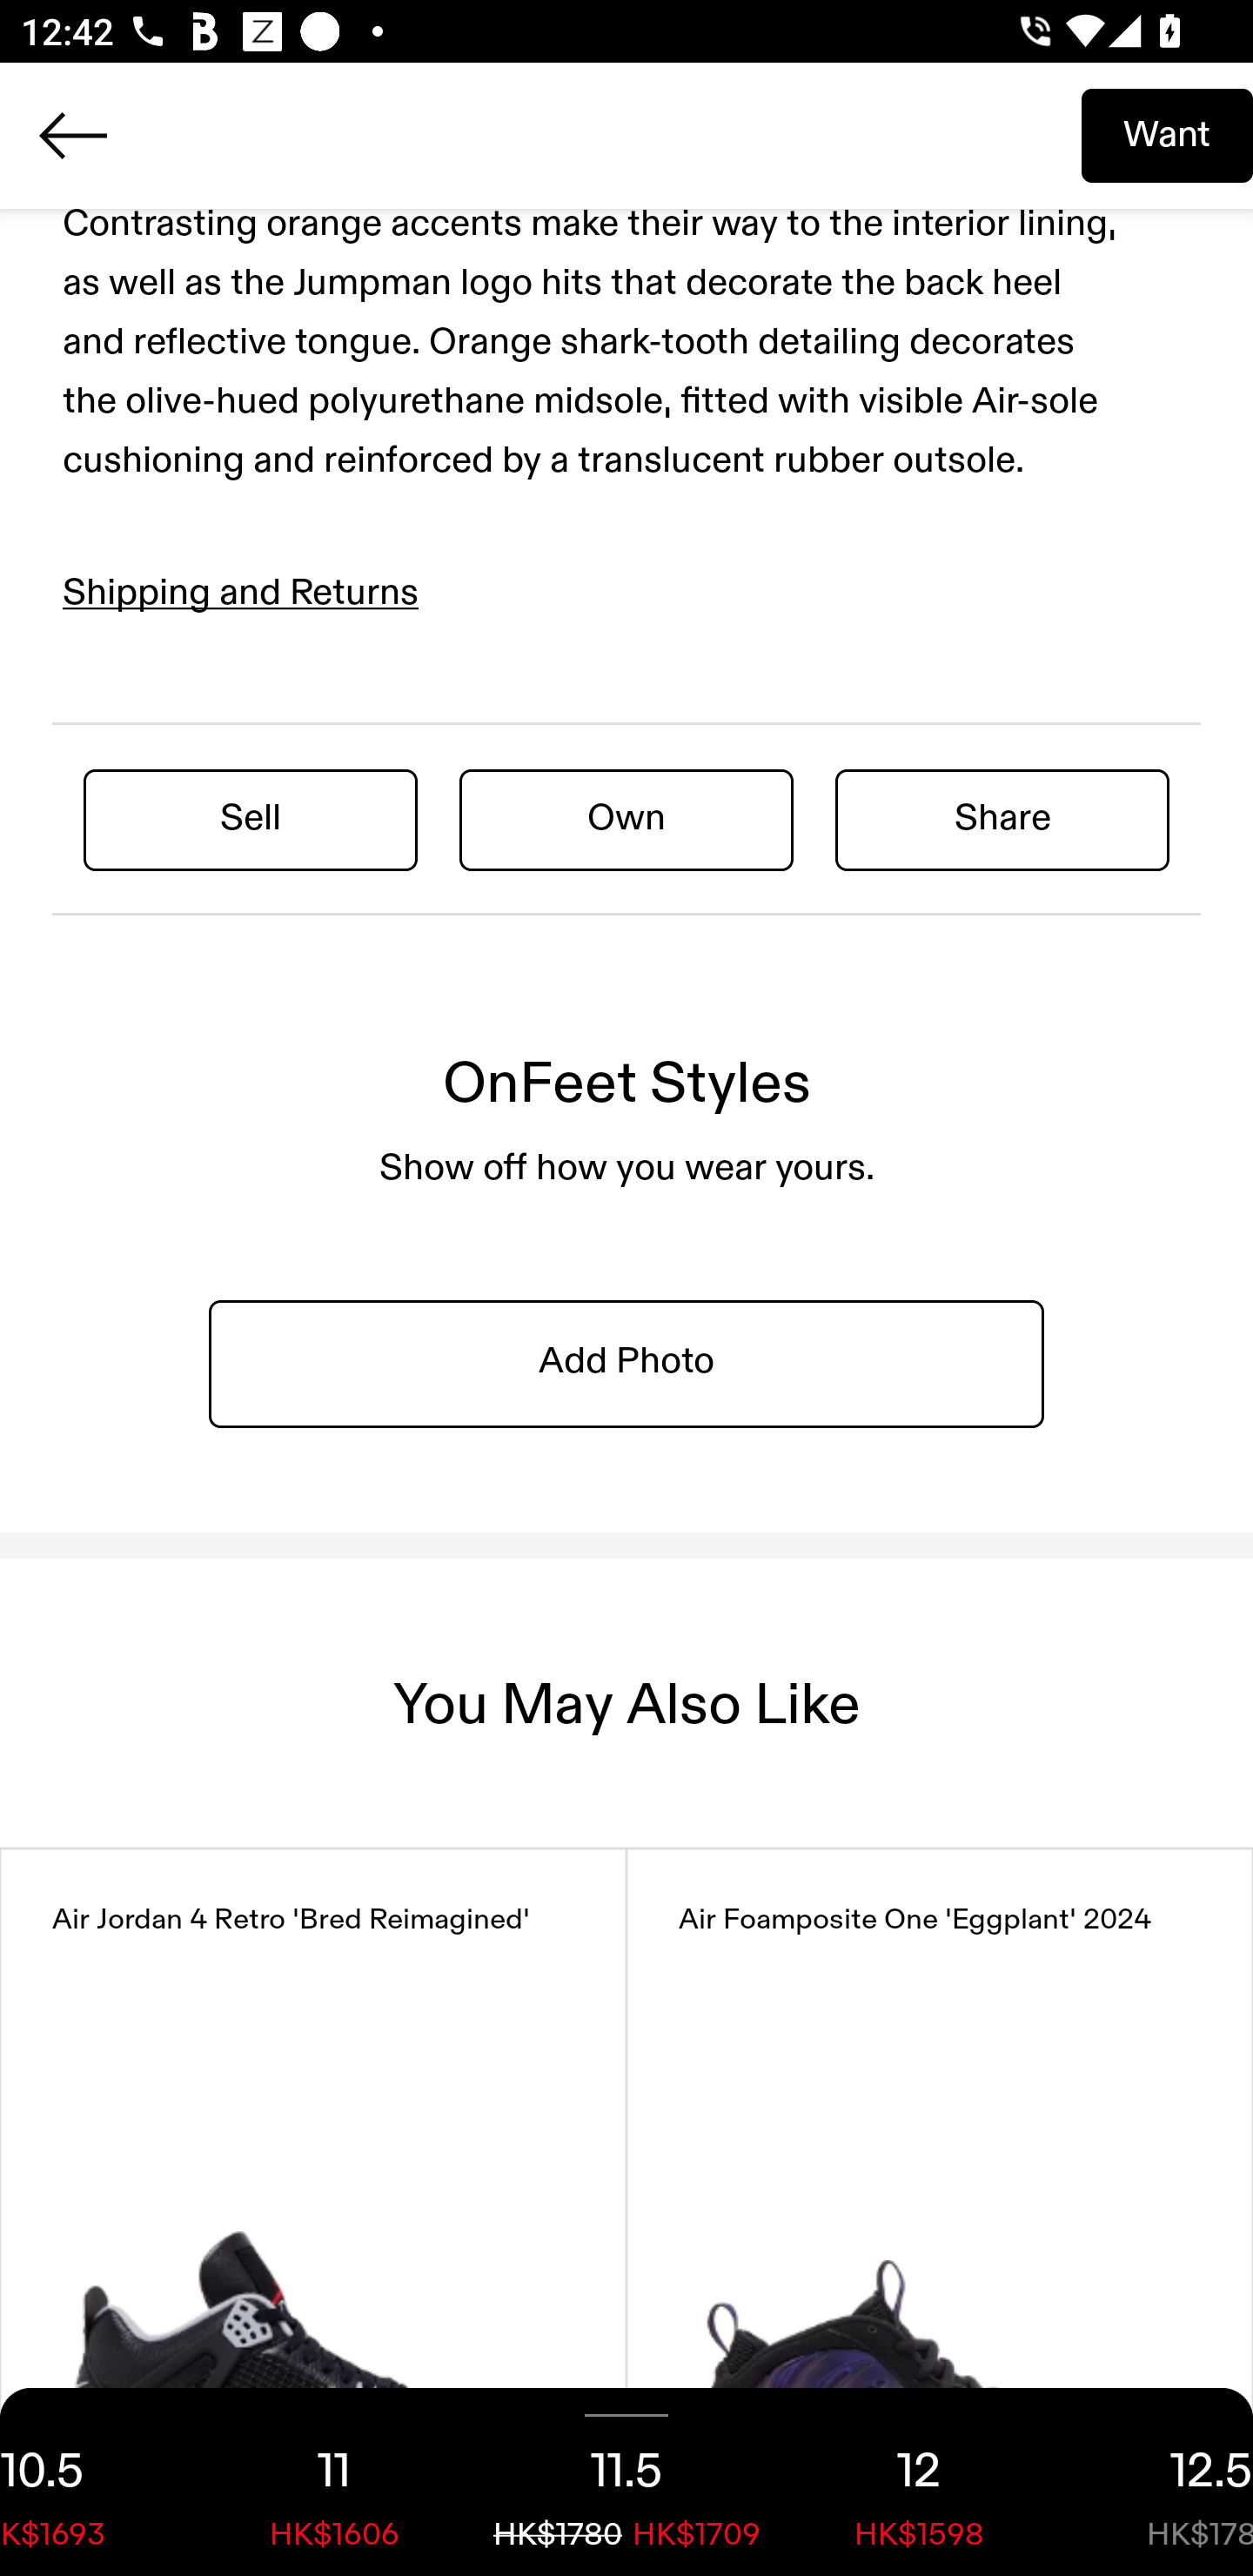 The width and height of the screenshot is (1253, 2576). I want to click on Air Jordan 4 Retro 'Bred Reimagined', so click(313, 2212).